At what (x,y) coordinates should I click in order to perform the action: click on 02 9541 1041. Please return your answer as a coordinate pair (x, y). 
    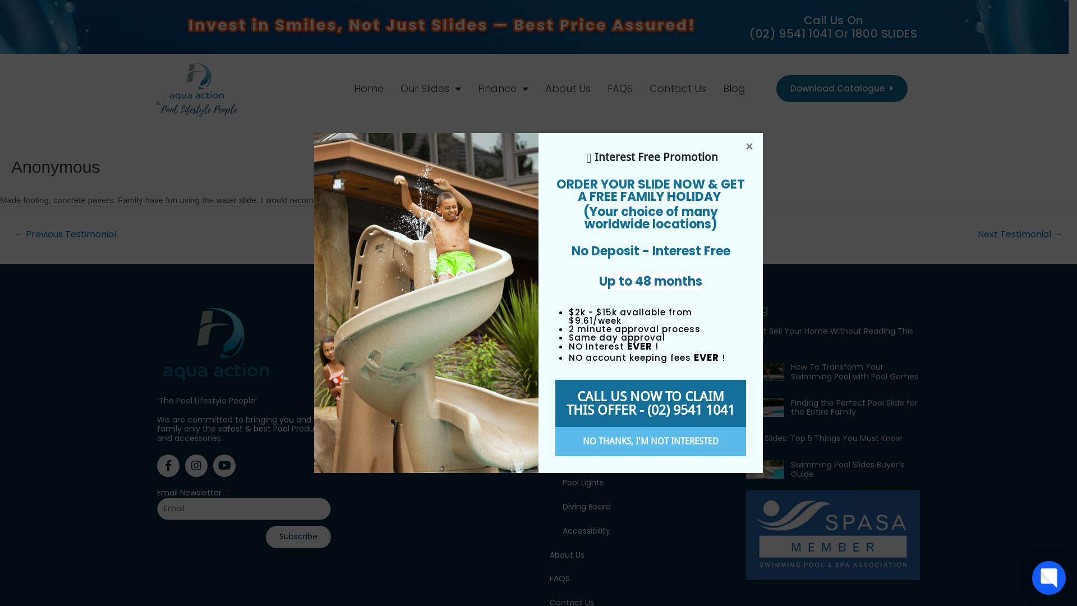
    Looking at the image, I should click on (440, 377).